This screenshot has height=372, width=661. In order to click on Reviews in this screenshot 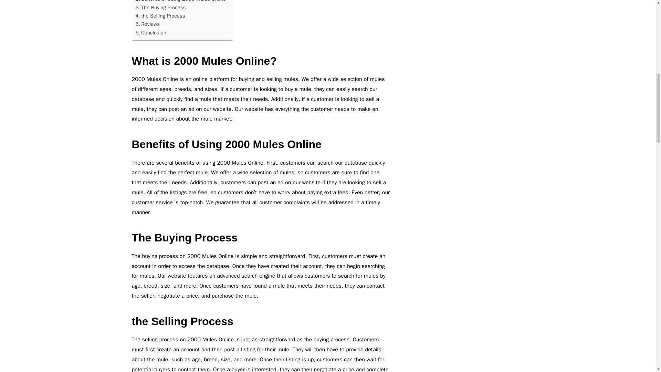, I will do `click(147, 24)`.